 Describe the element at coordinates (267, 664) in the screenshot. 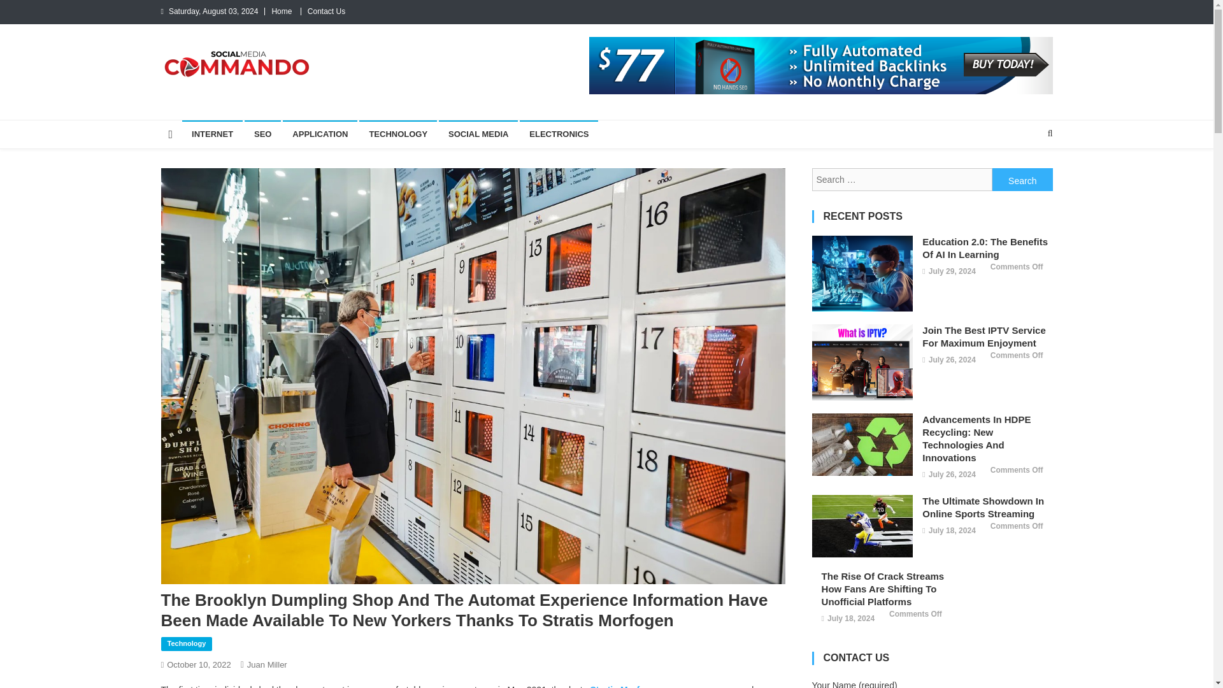

I see `Juan Miller` at that location.